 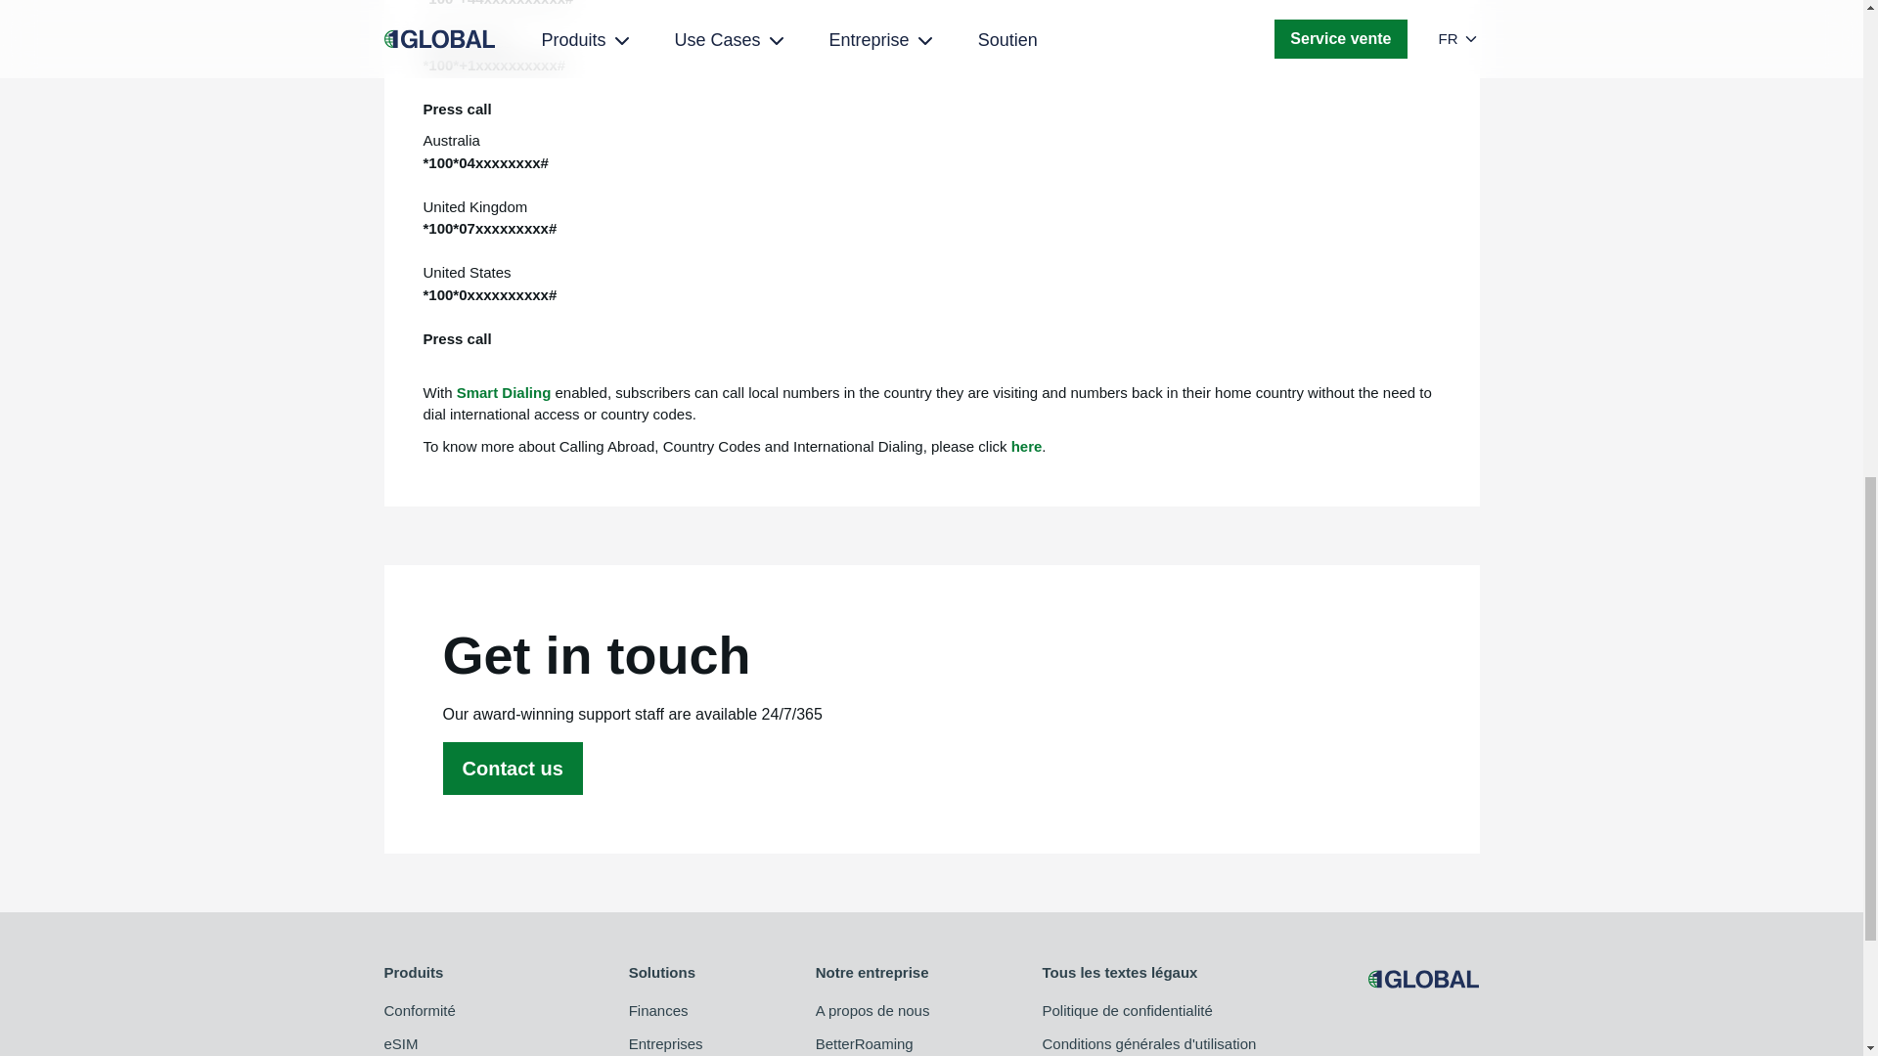 What do you see at coordinates (665, 972) in the screenshot?
I see `Solutions` at bounding box center [665, 972].